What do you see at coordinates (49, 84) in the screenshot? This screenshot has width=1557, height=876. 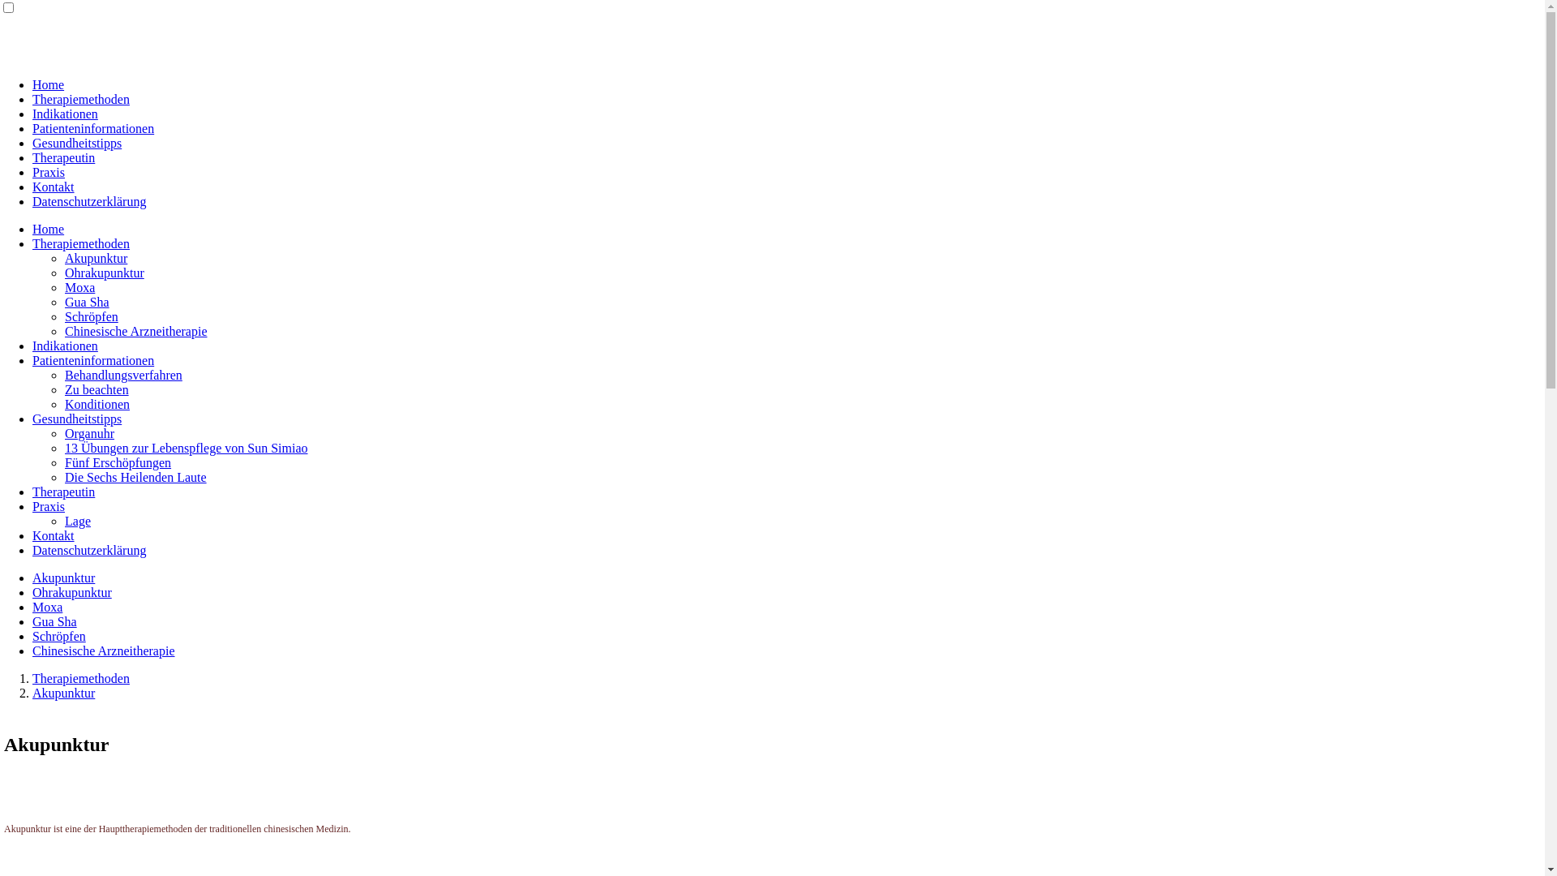 I see `Home` at bounding box center [49, 84].